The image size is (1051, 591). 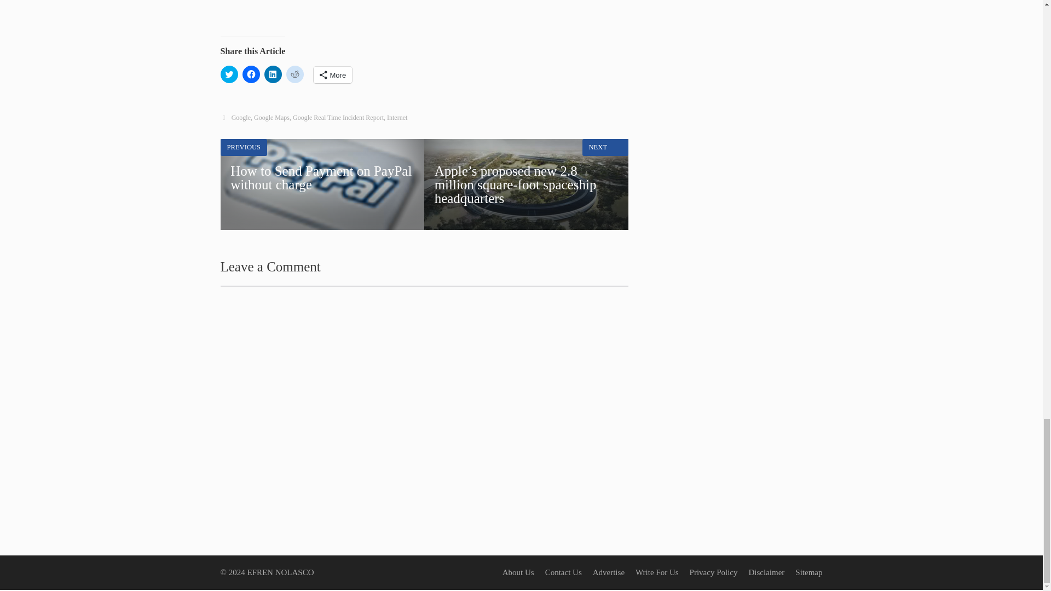 I want to click on Google, so click(x=241, y=118).